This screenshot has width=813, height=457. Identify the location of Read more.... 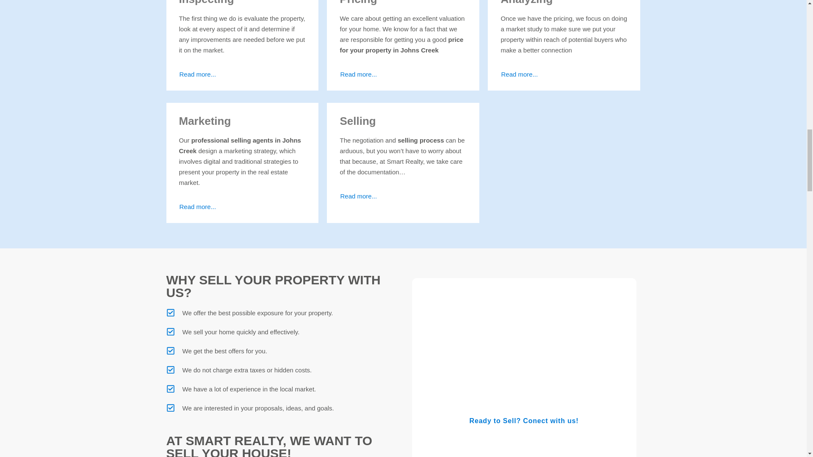
(198, 74).